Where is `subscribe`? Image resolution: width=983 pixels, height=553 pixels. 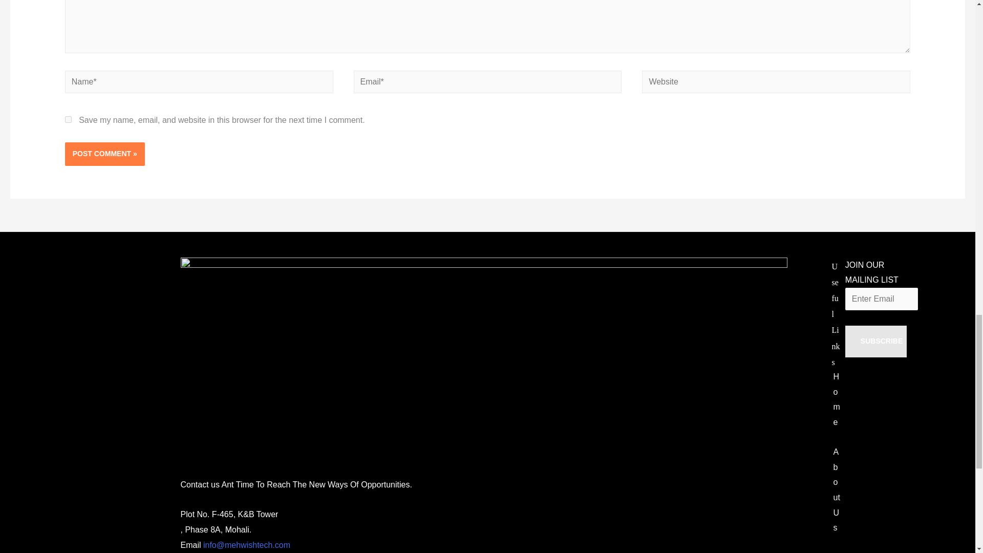 subscribe is located at coordinates (875, 341).